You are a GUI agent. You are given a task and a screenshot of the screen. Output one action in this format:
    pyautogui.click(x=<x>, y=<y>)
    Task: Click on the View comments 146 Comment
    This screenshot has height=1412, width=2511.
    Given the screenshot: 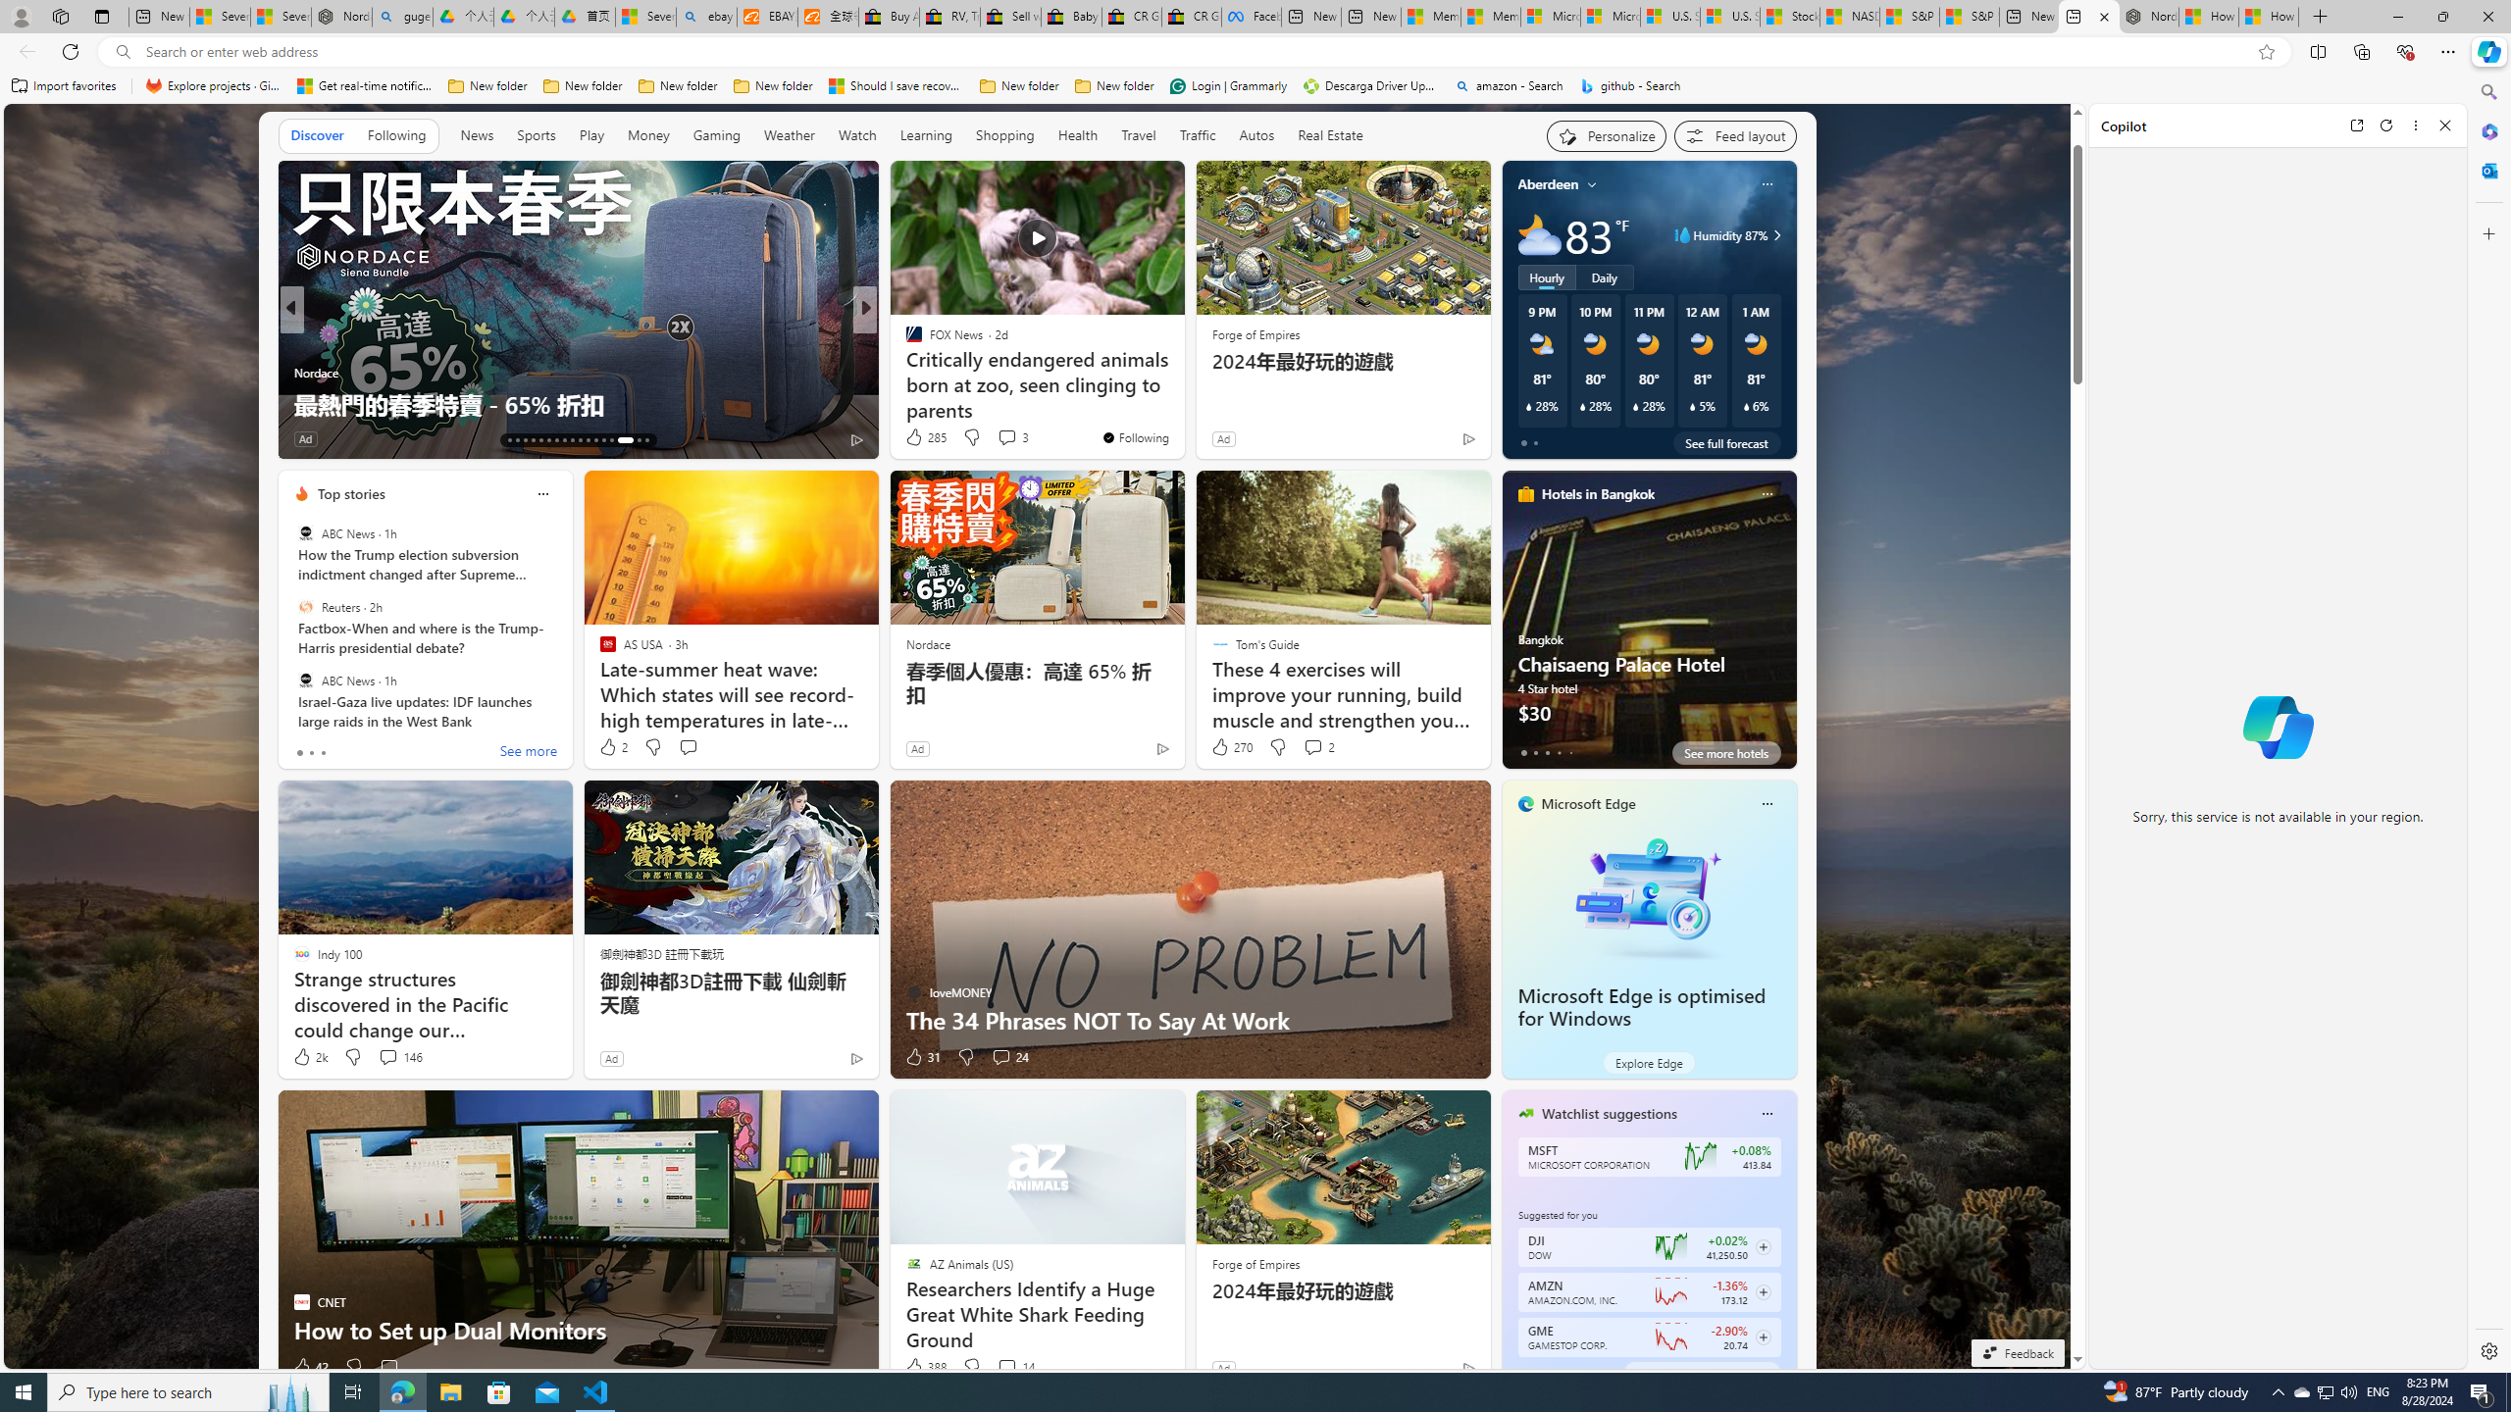 What is the action you would take?
    pyautogui.click(x=388, y=1057)
    